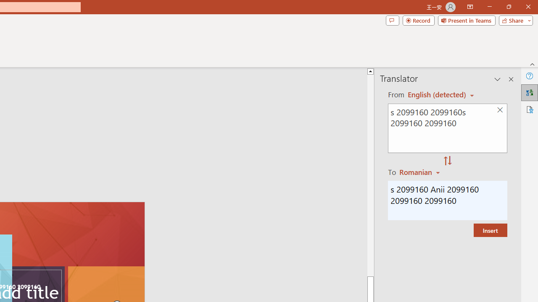  Describe the element at coordinates (437, 95) in the screenshot. I see `Czech (detected)` at that location.